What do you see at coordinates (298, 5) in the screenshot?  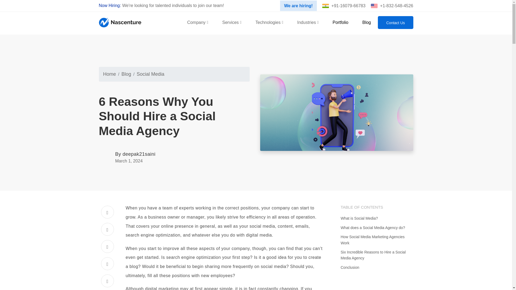 I see `We are hiring!` at bounding box center [298, 5].